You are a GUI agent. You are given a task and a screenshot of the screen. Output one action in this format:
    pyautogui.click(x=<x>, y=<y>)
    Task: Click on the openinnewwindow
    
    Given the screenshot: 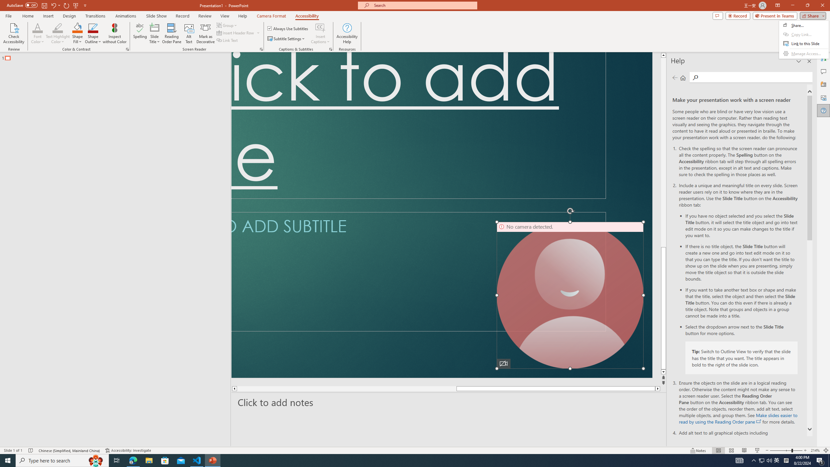 What is the action you would take?
    pyautogui.click(x=759, y=422)
    